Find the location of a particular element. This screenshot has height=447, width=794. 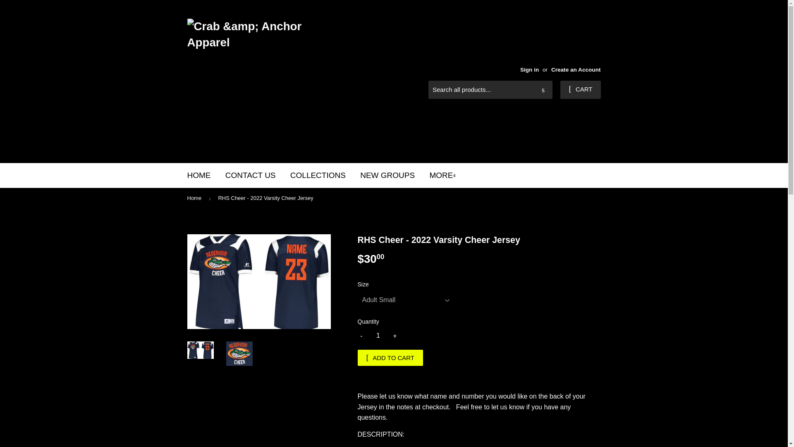

CART is located at coordinates (580, 89).